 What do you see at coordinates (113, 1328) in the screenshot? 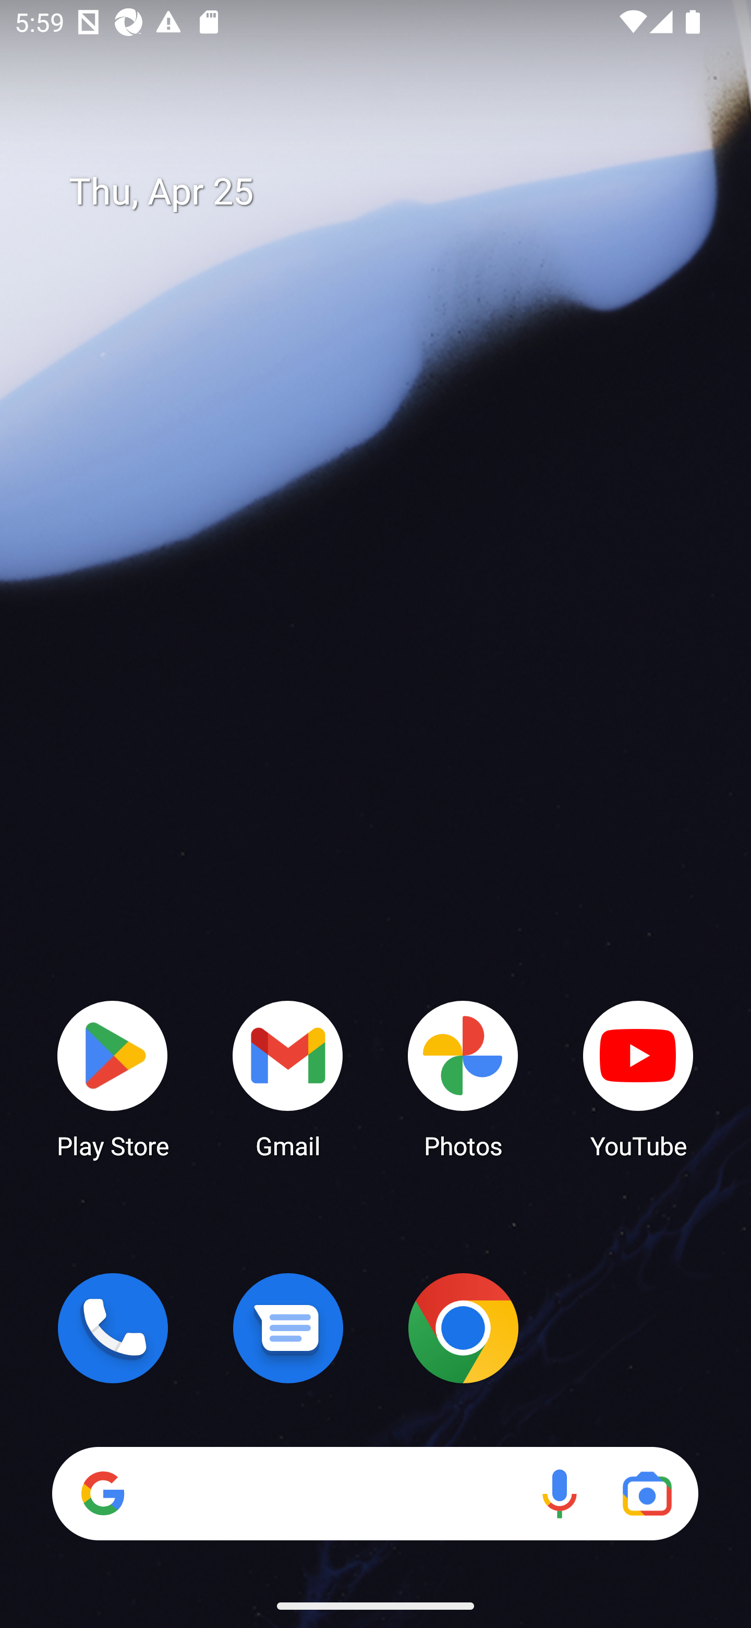
I see `Phone` at bounding box center [113, 1328].